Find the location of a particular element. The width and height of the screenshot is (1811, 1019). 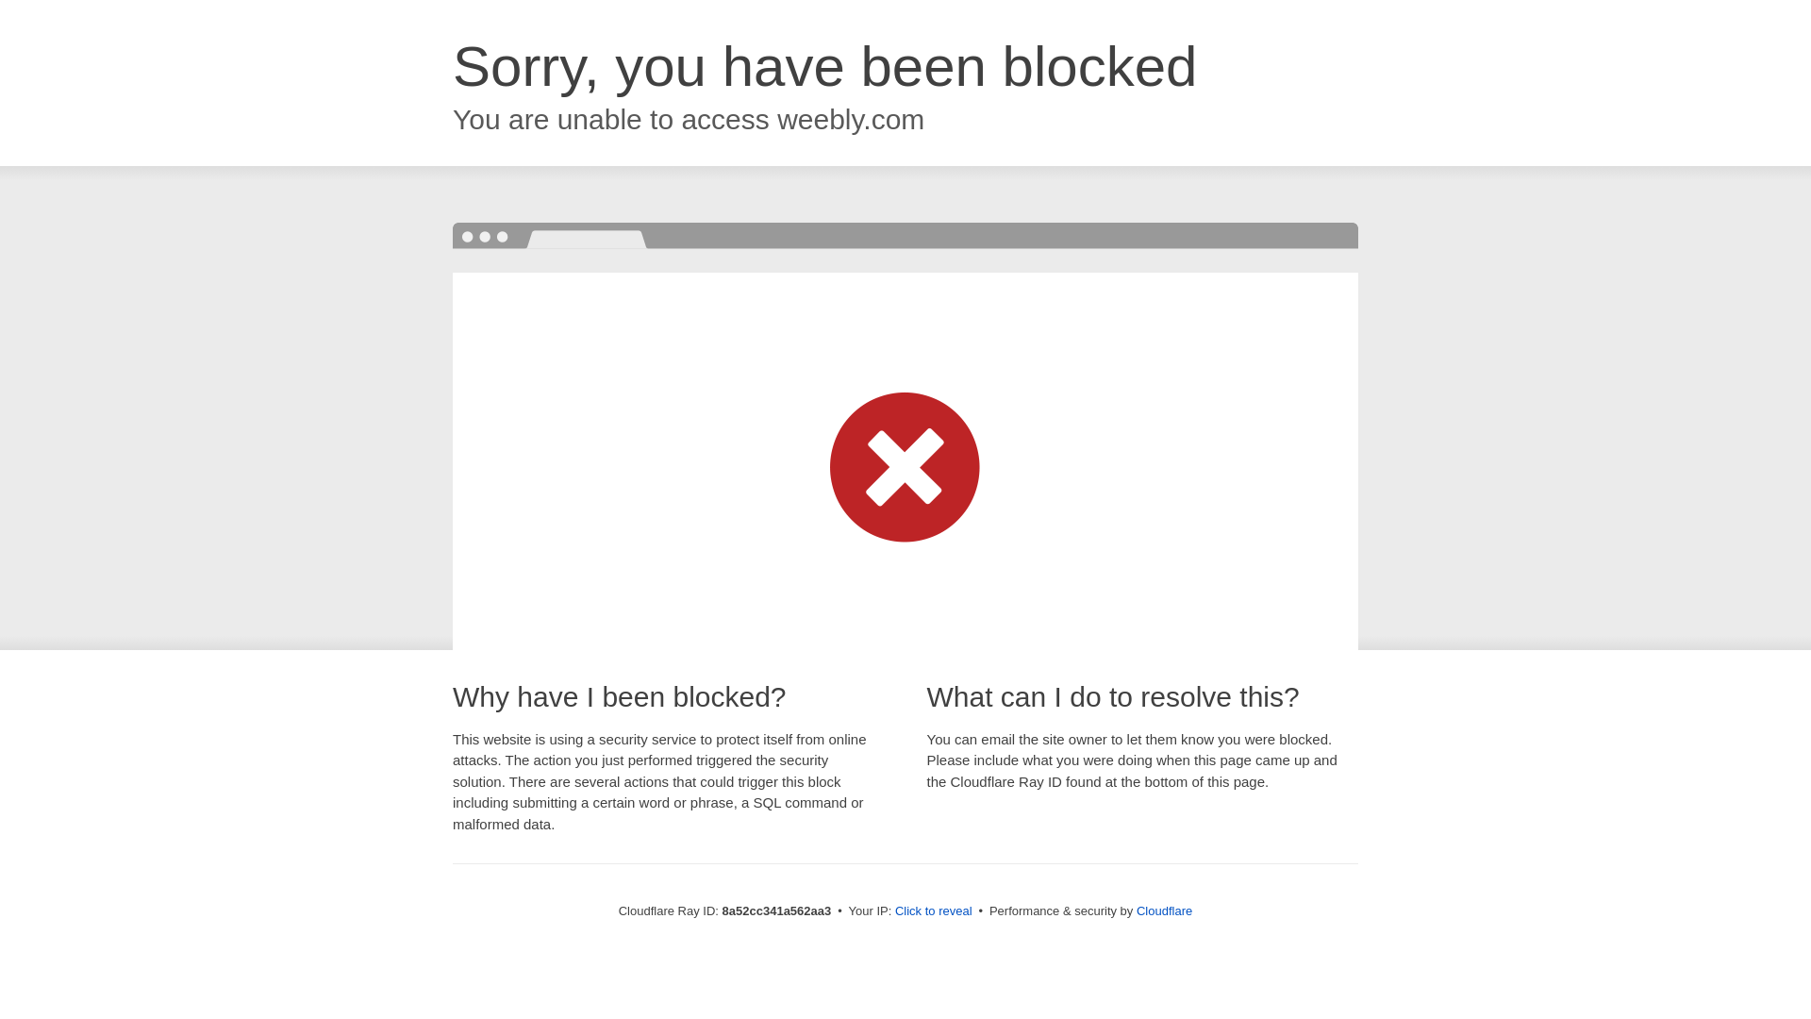

Cloudflare is located at coordinates (1164, 910).